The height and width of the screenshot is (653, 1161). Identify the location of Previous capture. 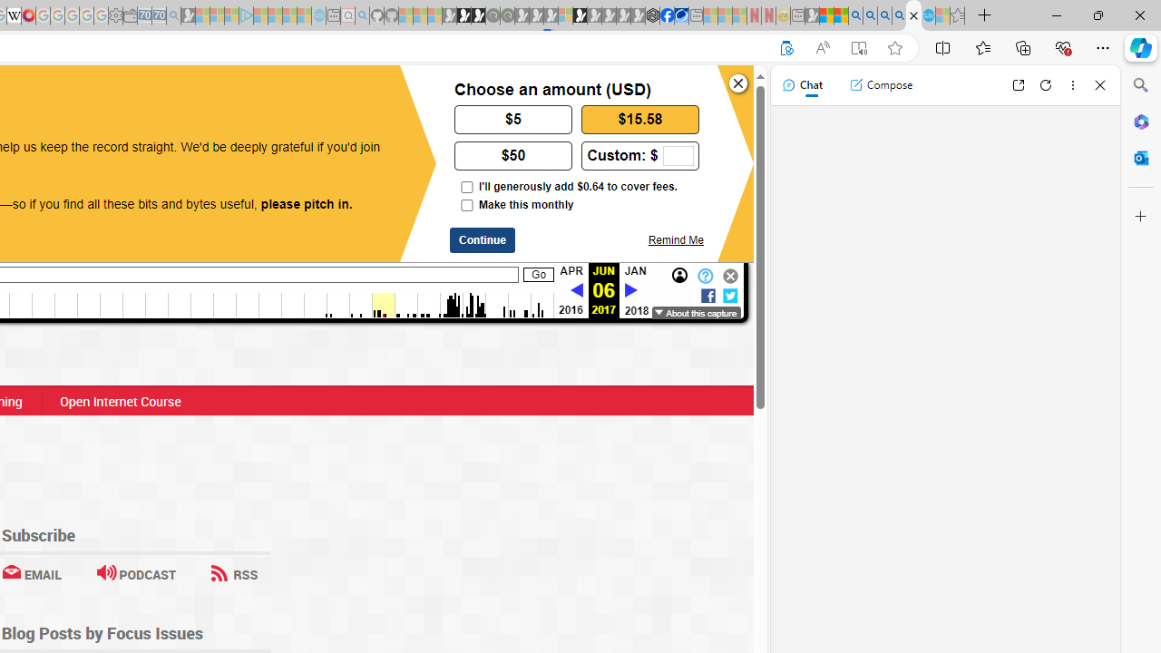
(576, 290).